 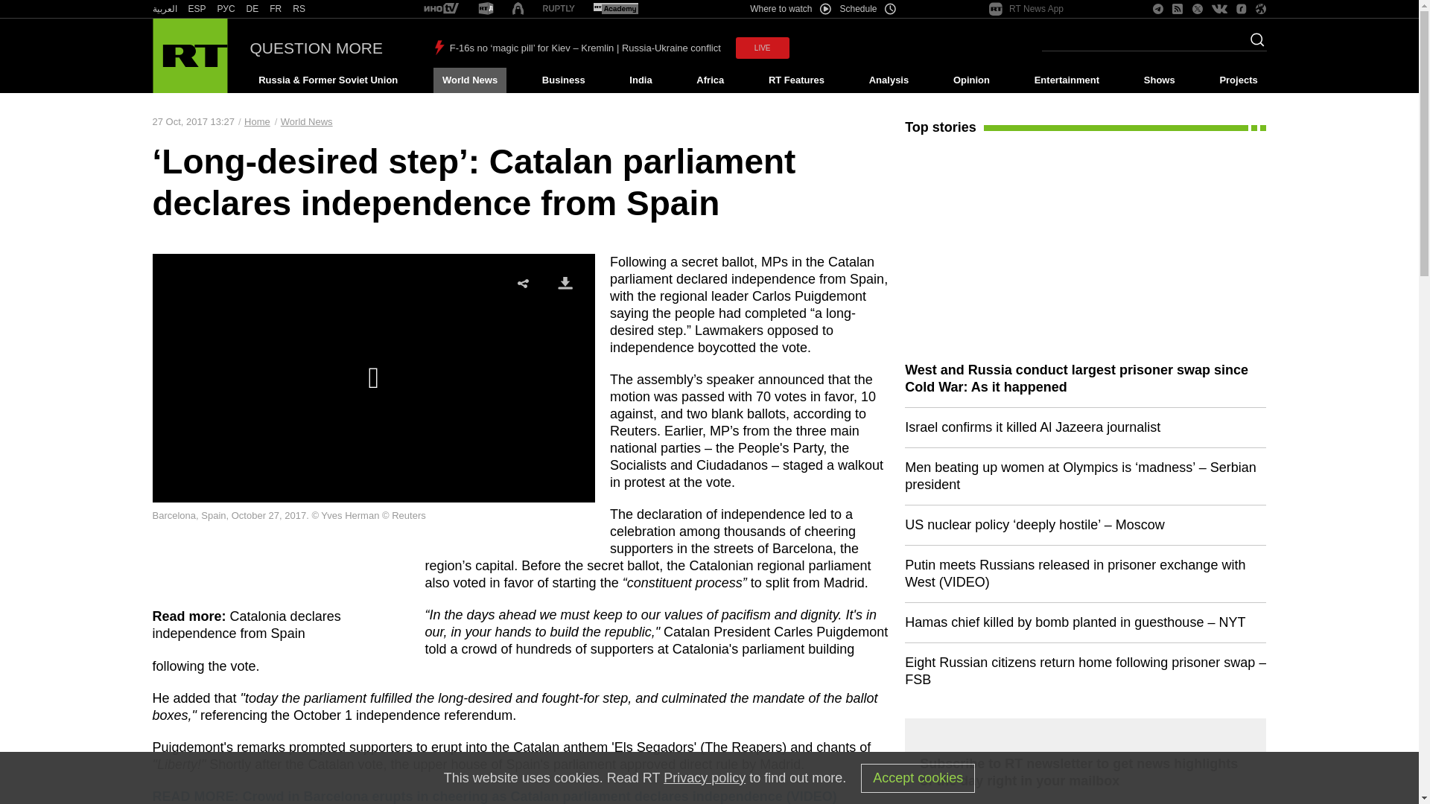 I want to click on RT , so click(x=197, y=9).